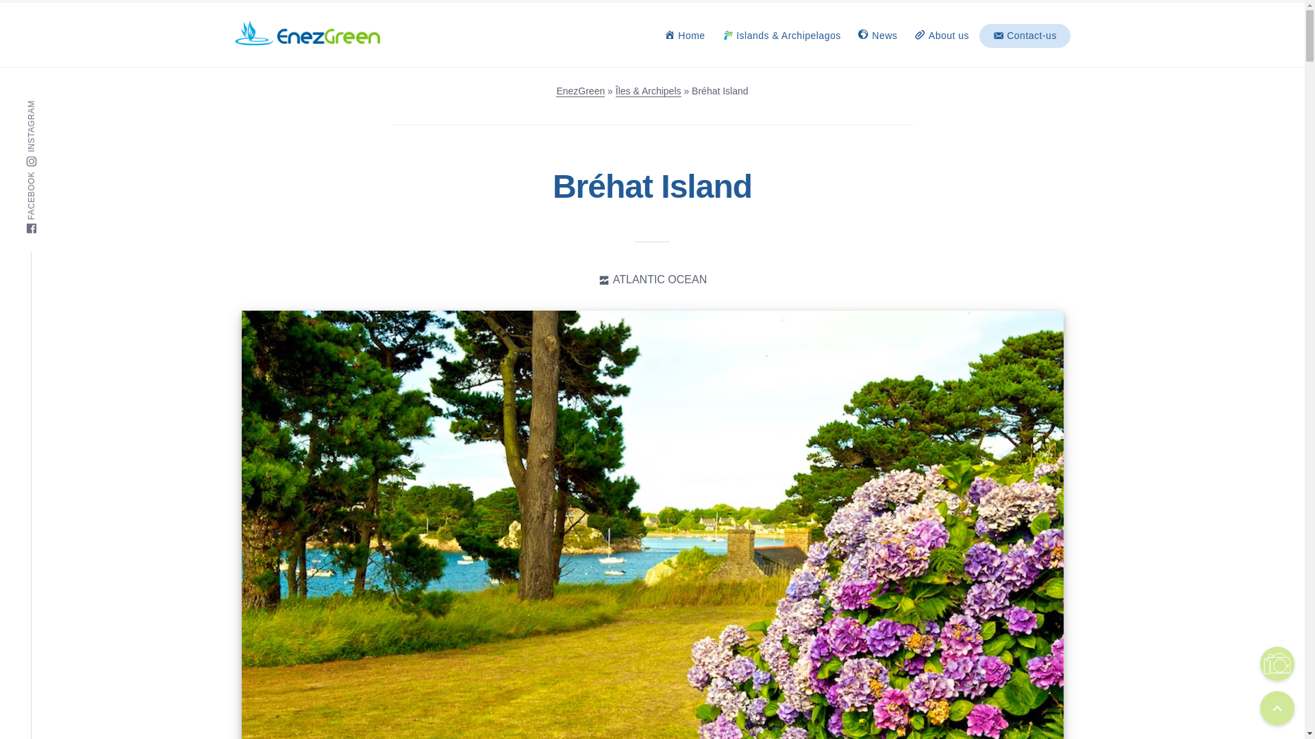  I want to click on EnezGreen, so click(581, 91).